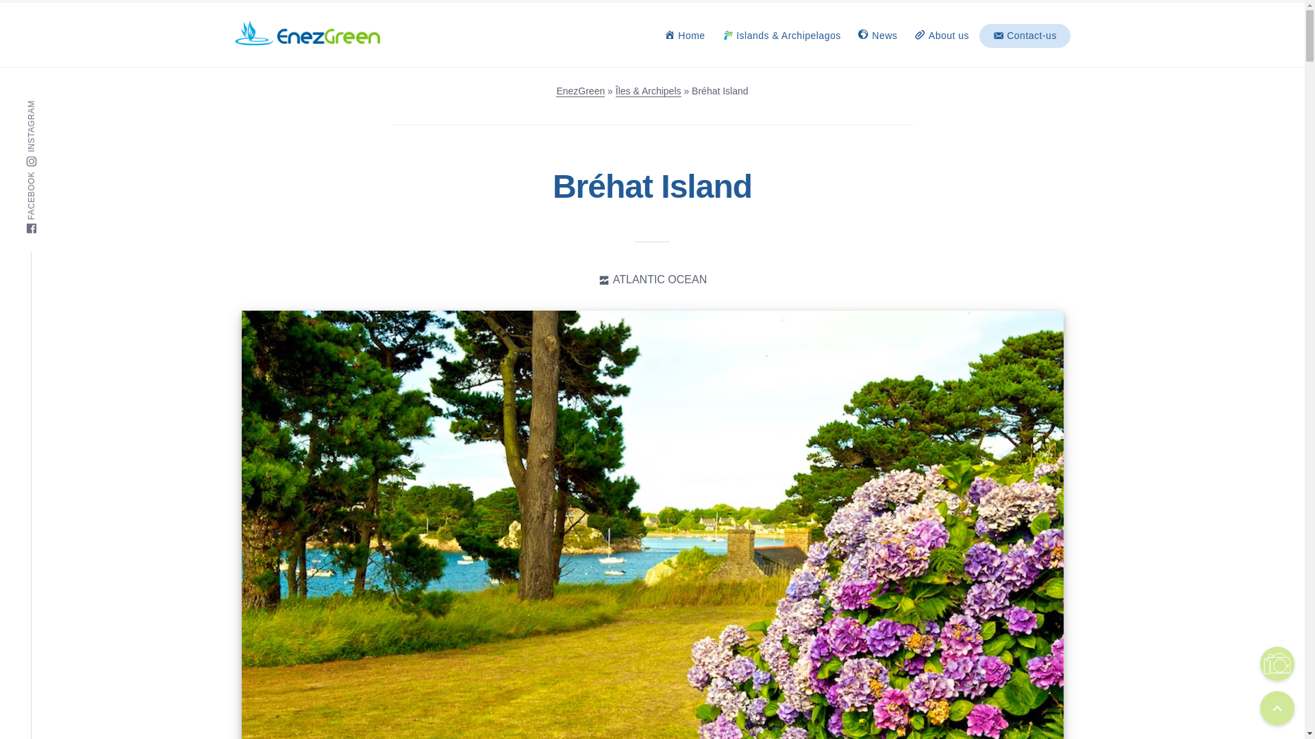  I want to click on EnezGreen, so click(581, 91).